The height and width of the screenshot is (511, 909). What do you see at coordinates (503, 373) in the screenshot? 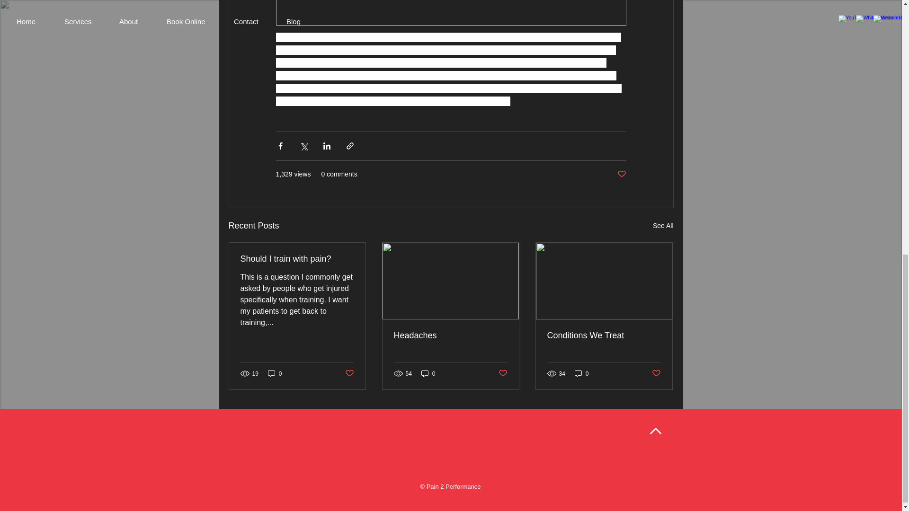
I see `Post not marked as liked` at bounding box center [503, 373].